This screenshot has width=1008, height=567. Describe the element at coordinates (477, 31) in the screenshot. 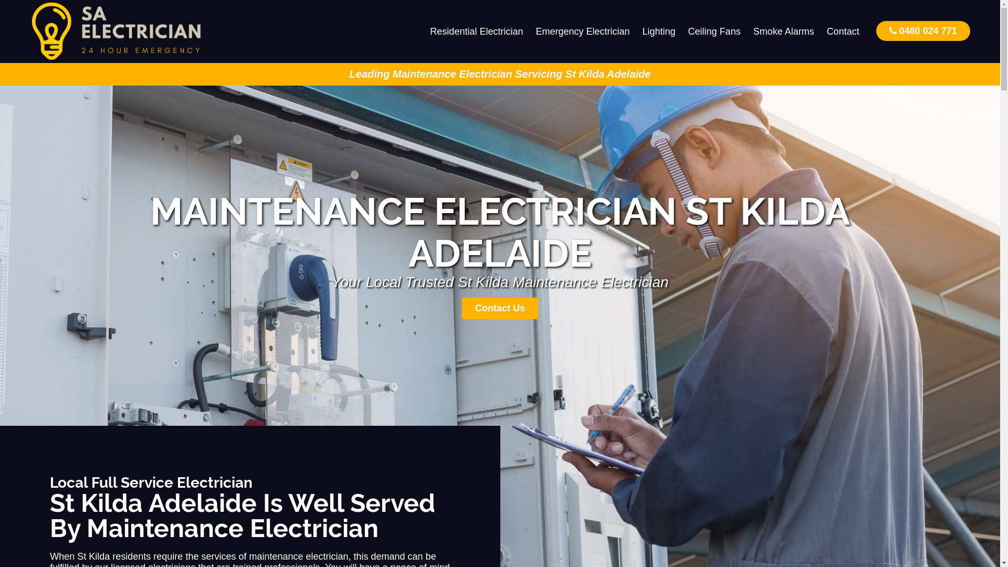

I see `Residential Electrician` at that location.